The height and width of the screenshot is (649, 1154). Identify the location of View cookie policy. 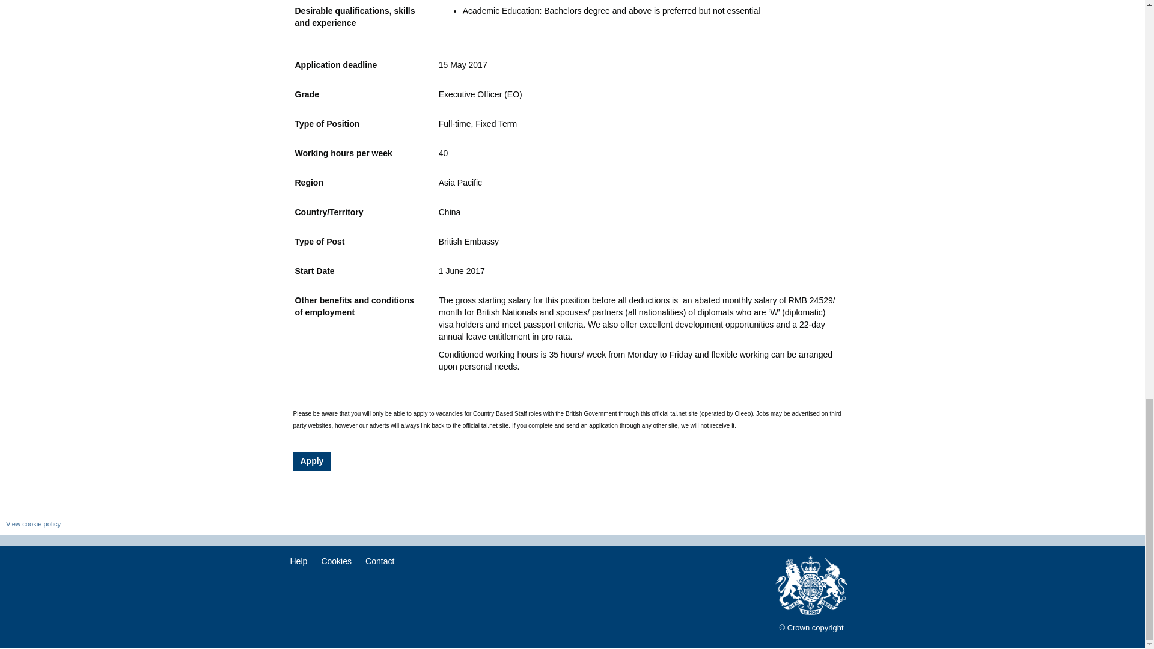
(33, 524).